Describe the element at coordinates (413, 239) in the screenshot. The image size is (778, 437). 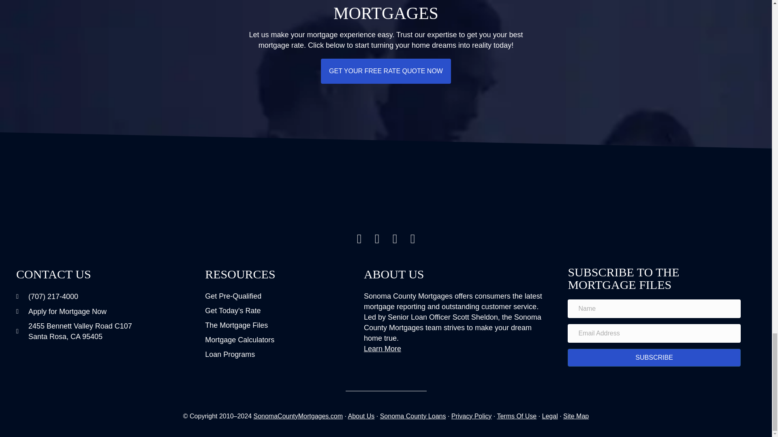
I see `LinkedIn` at that location.